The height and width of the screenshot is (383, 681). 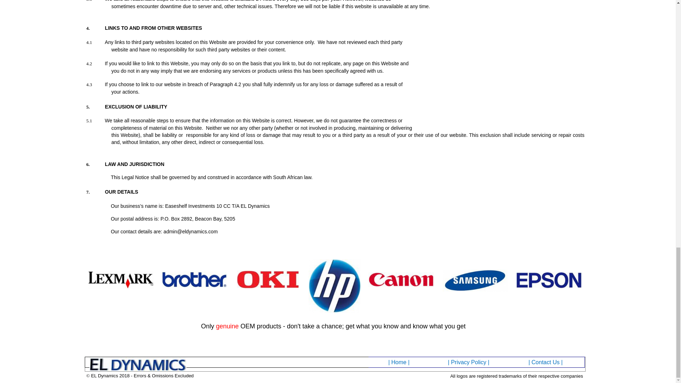 I want to click on brother, so click(x=194, y=279).